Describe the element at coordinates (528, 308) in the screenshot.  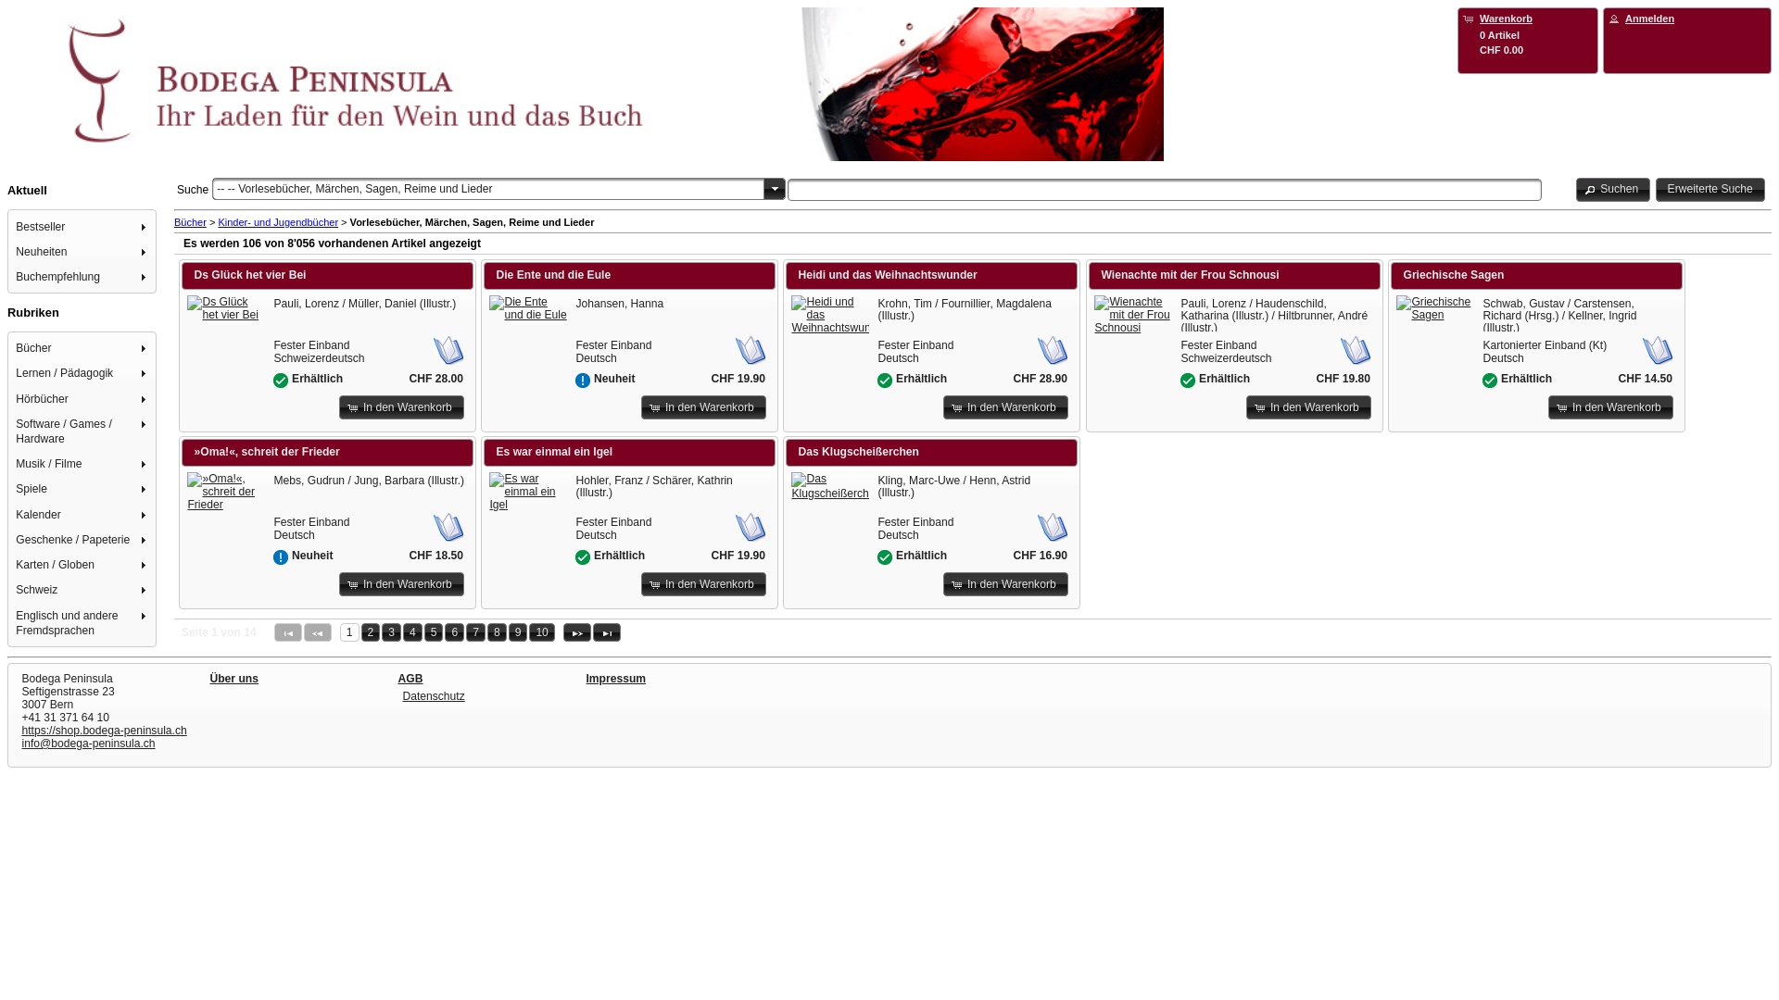
I see `Artikel anzeigen` at that location.